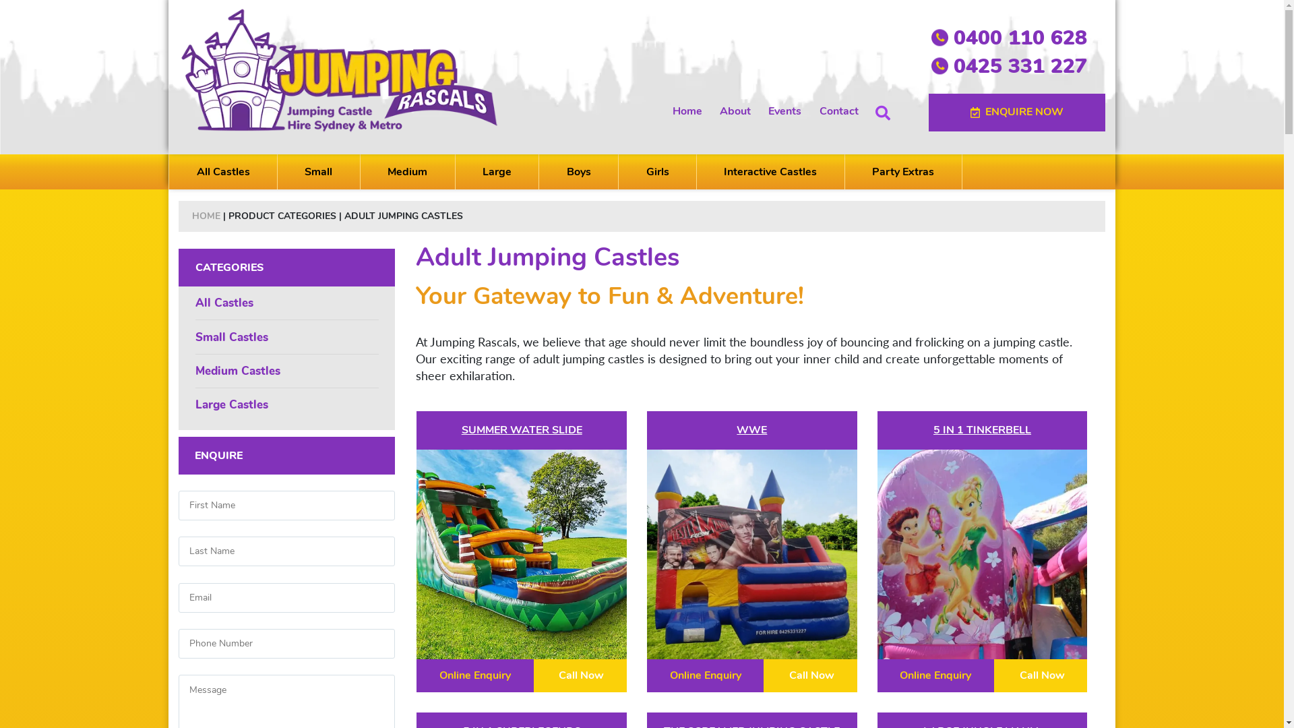 This screenshot has width=1294, height=728. I want to click on 0400 110 628, so click(1028, 38).